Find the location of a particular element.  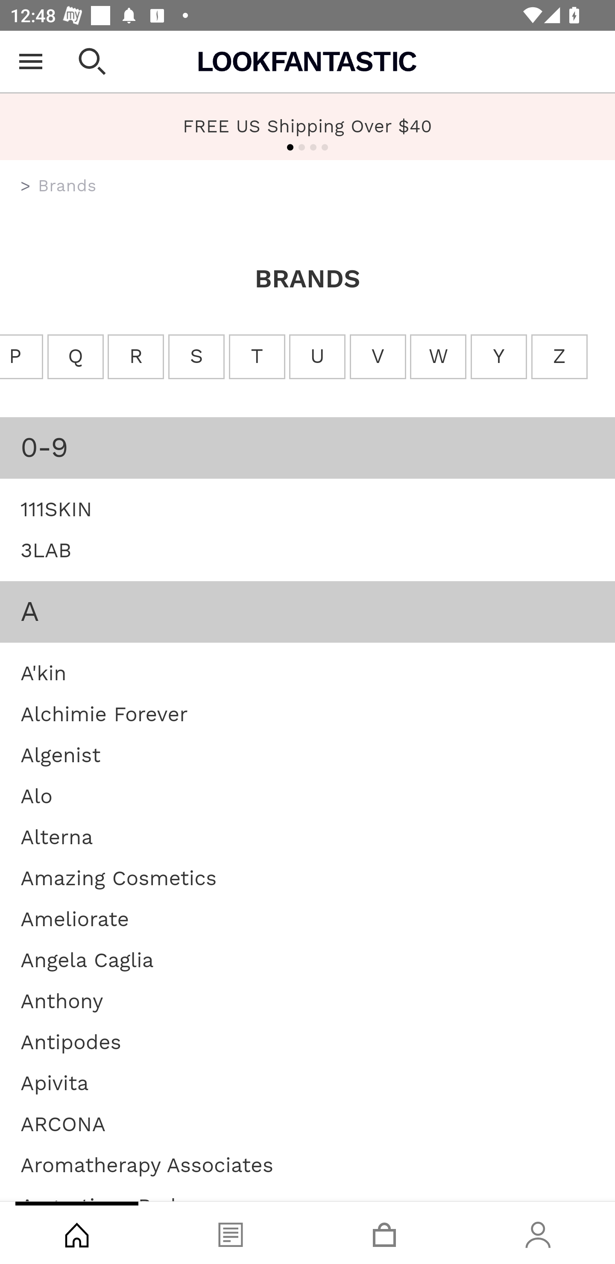

111SKIN is located at coordinates (56, 508).